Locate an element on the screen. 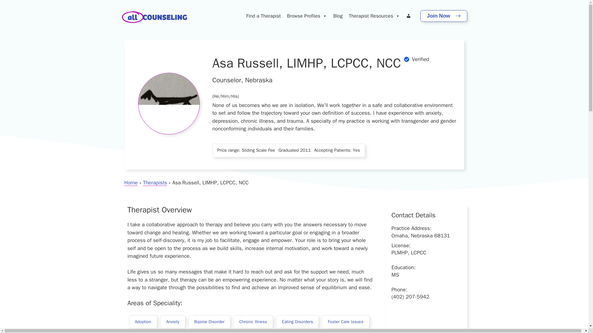 The width and height of the screenshot is (593, 333). Asa Russell, LIMHP, LCPCC, NCC is located at coordinates (168, 104).